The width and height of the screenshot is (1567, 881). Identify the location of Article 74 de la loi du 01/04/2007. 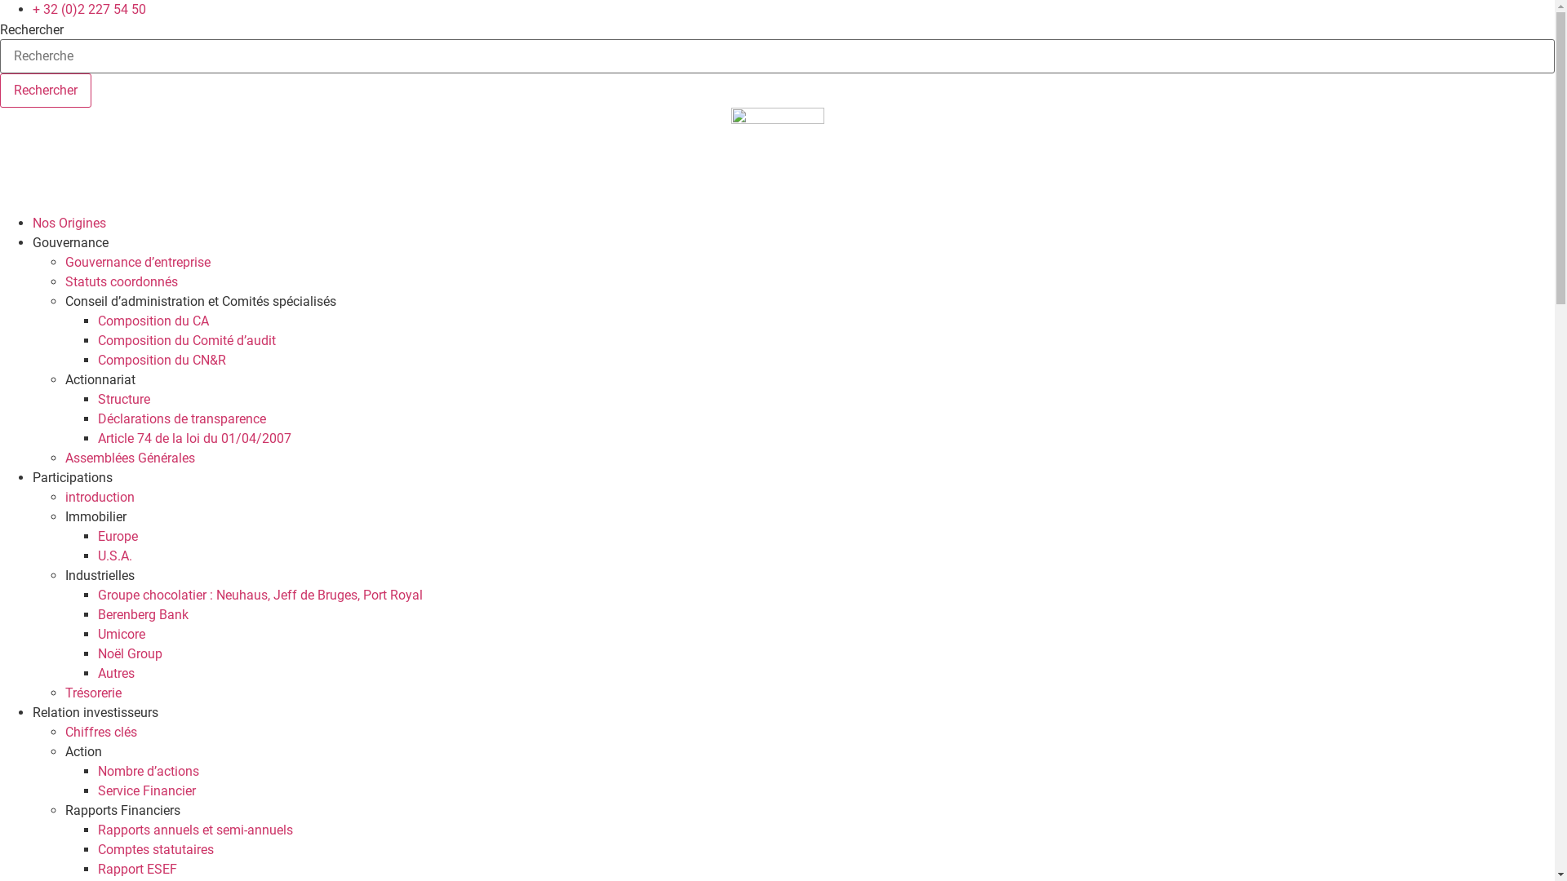
(194, 439).